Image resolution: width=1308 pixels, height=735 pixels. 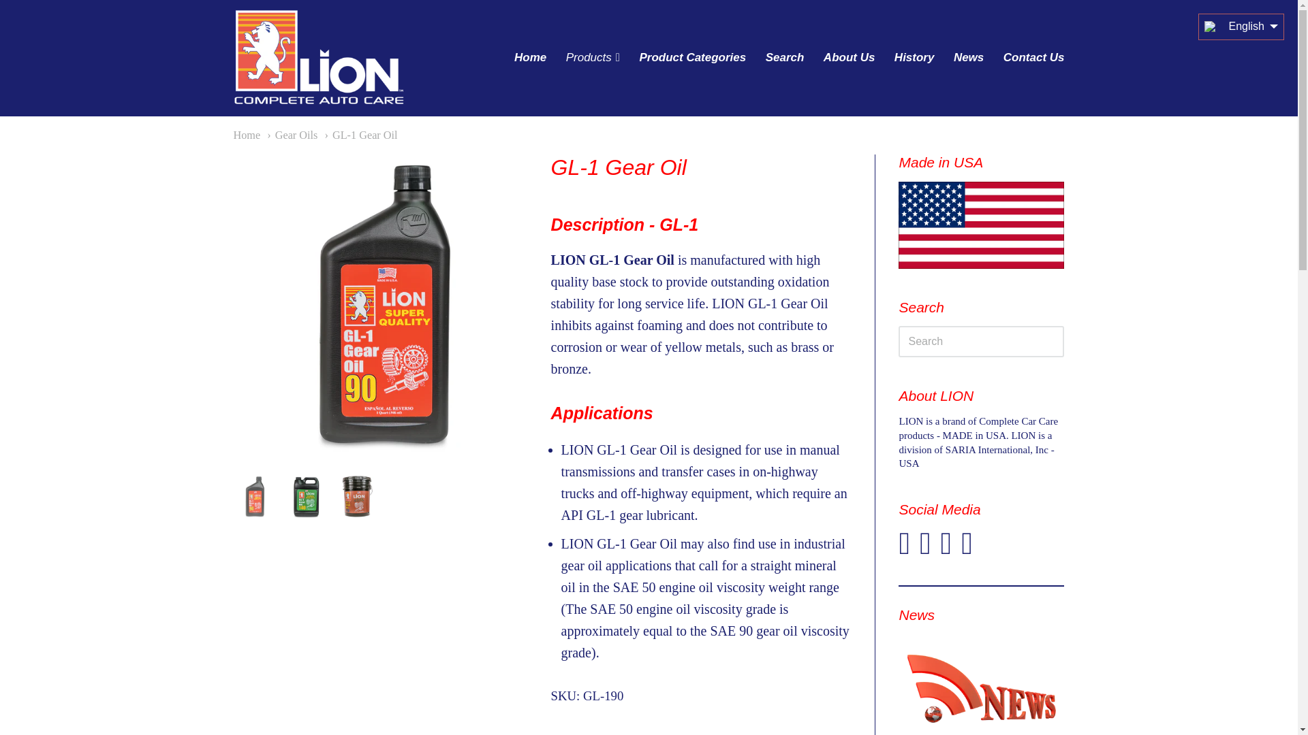 I want to click on GL-1 Gear Oil, so click(x=357, y=496).